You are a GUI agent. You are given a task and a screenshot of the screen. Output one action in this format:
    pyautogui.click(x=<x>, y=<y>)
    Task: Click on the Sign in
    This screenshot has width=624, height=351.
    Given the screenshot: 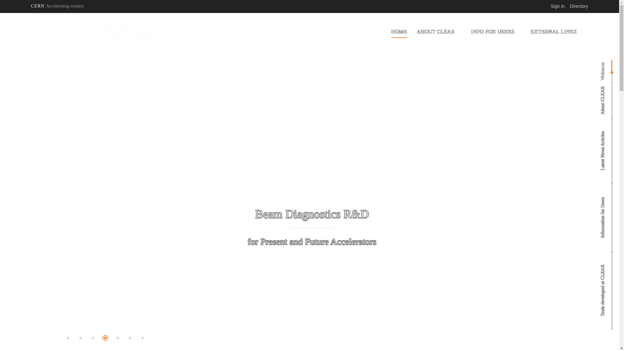 What is the action you would take?
    pyautogui.click(x=558, y=6)
    